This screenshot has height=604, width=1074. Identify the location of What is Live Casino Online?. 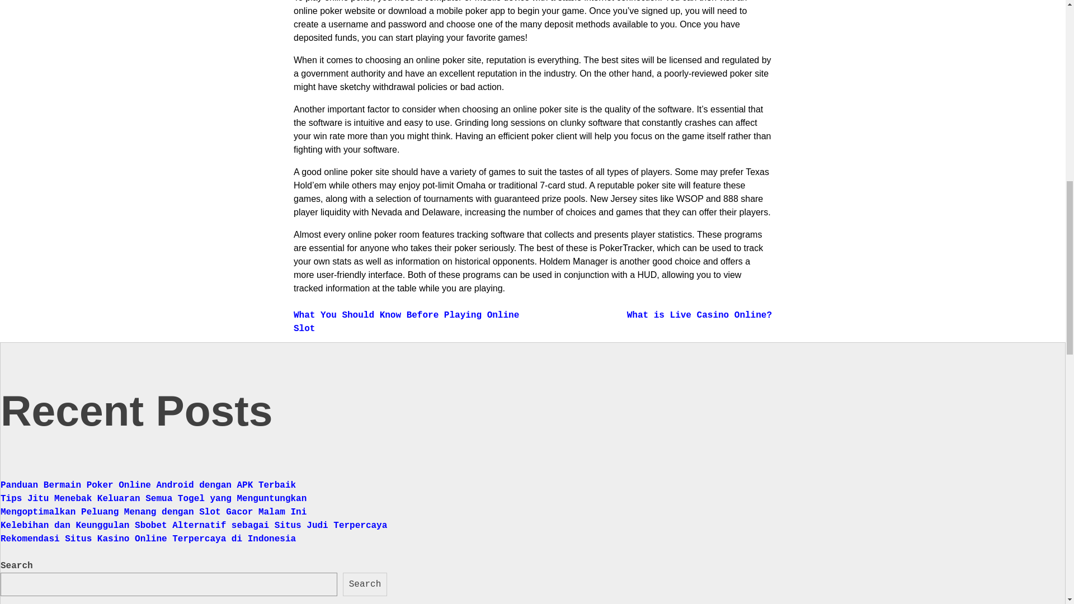
(699, 315).